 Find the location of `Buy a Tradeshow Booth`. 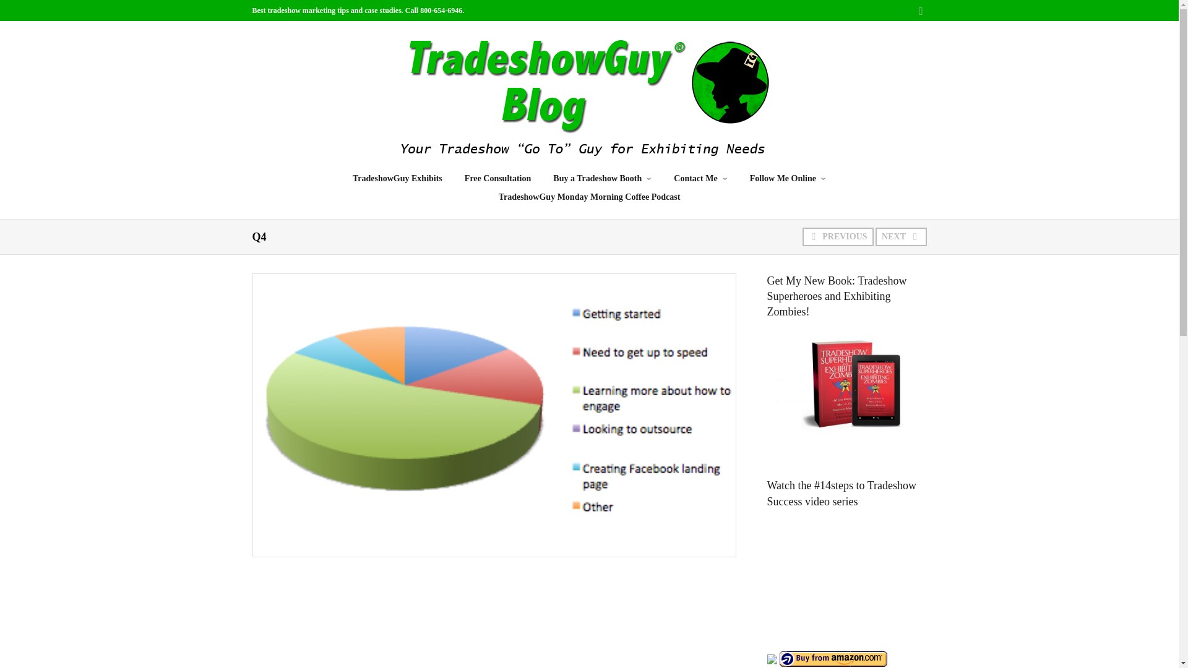

Buy a Tradeshow Booth is located at coordinates (602, 178).